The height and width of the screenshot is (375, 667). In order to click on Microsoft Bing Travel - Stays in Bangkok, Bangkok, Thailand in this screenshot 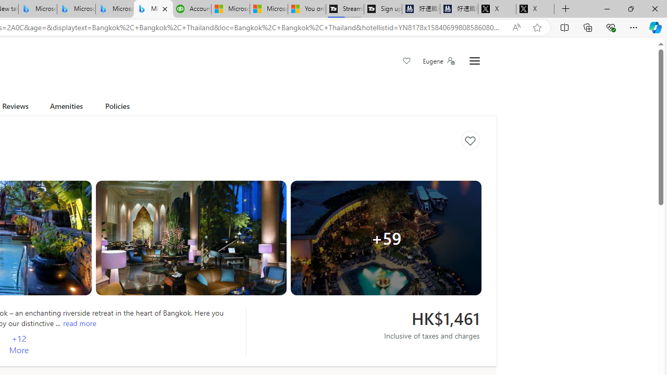, I will do `click(76, 9)`.